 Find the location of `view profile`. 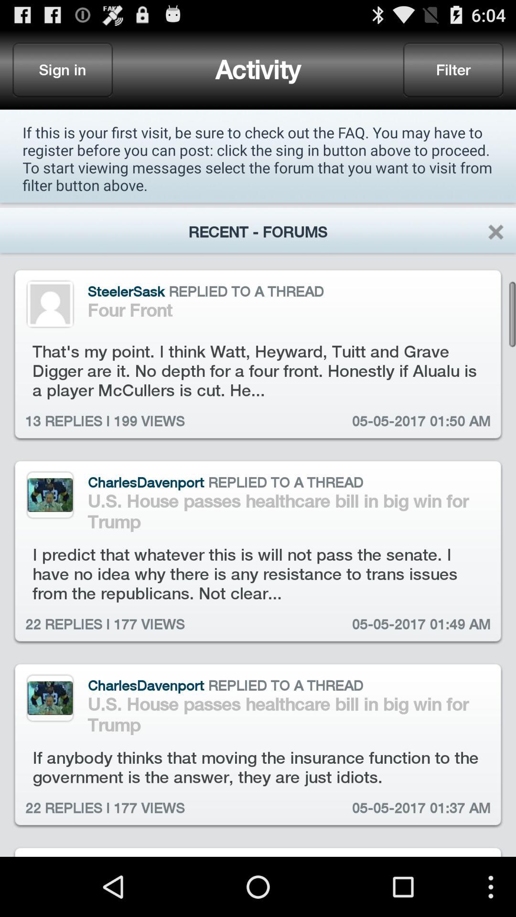

view profile is located at coordinates (50, 304).